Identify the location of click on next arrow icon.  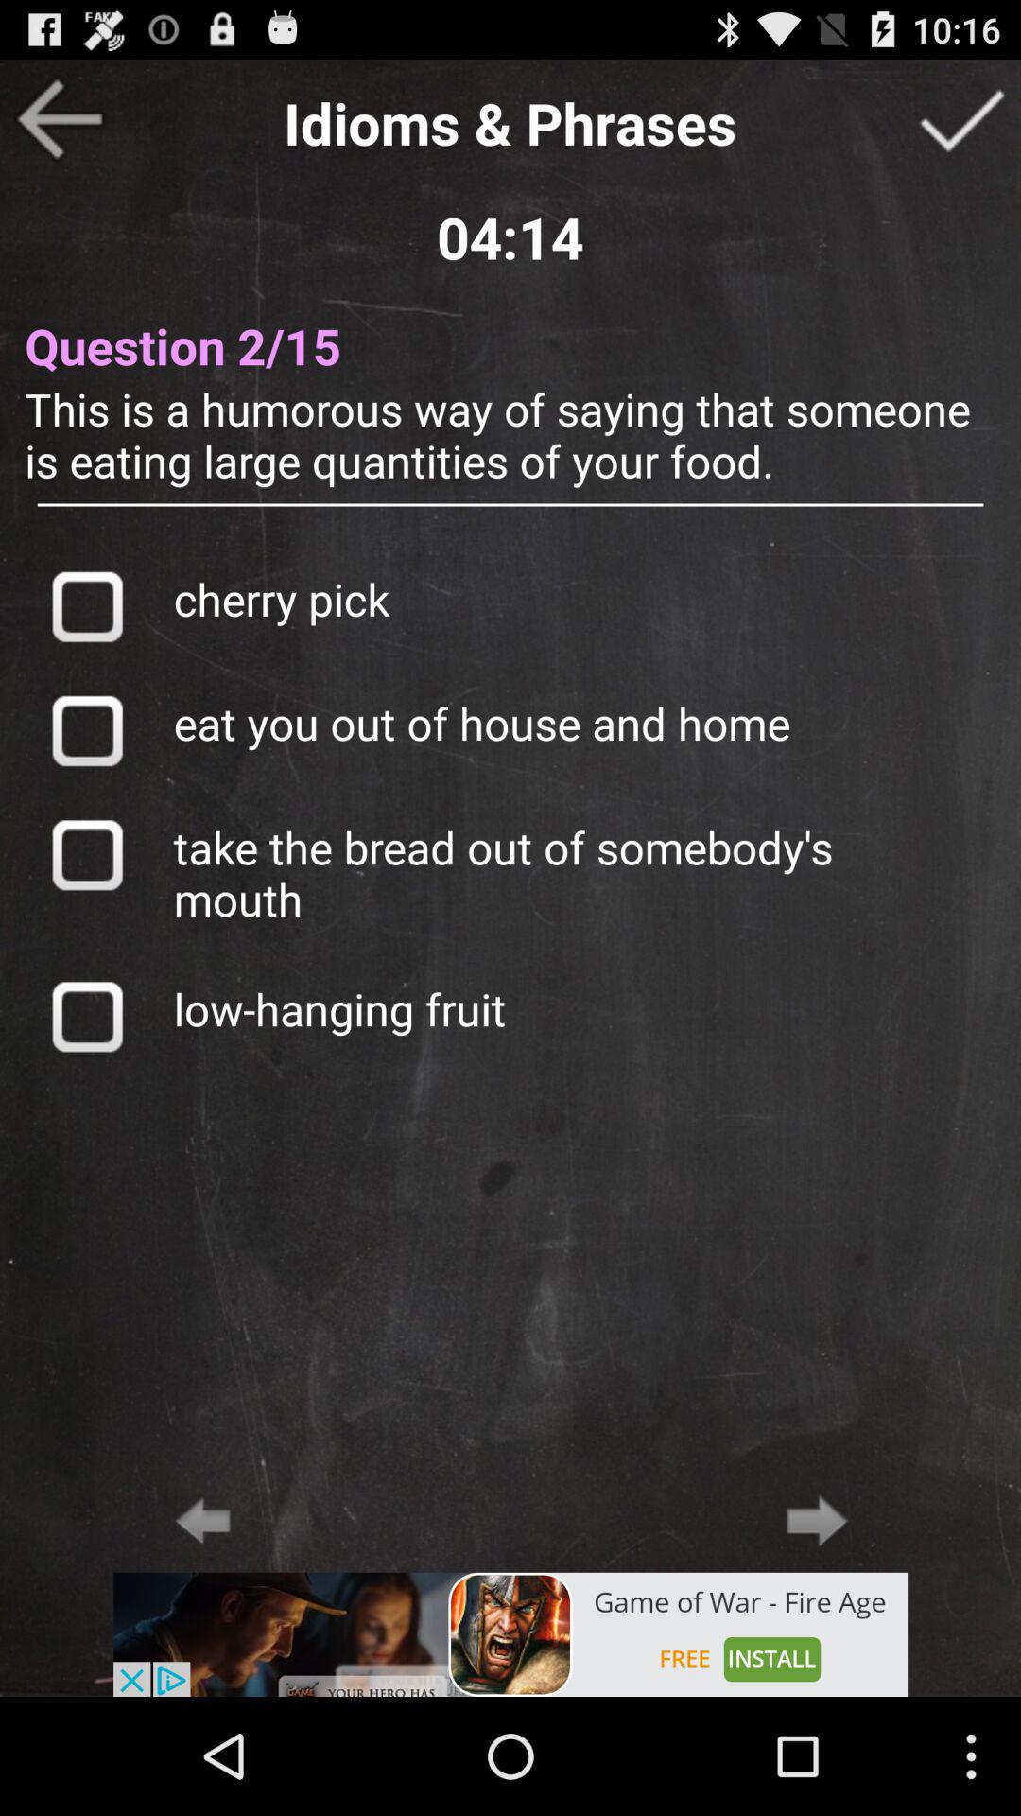
(819, 1521).